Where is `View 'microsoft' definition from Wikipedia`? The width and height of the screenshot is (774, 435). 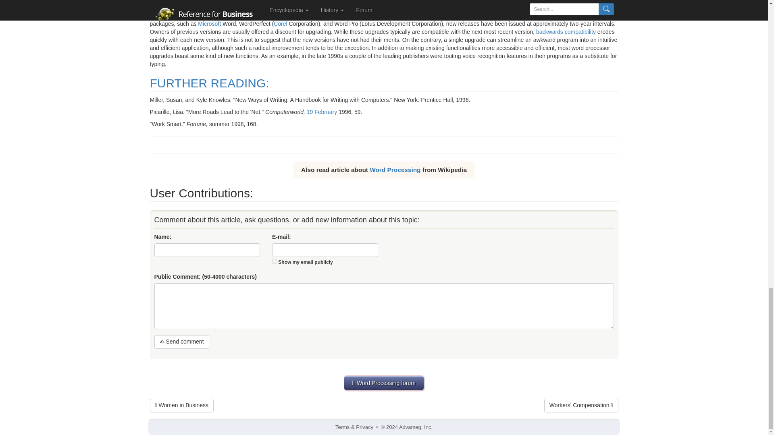 View 'microsoft' definition from Wikipedia is located at coordinates (209, 23).